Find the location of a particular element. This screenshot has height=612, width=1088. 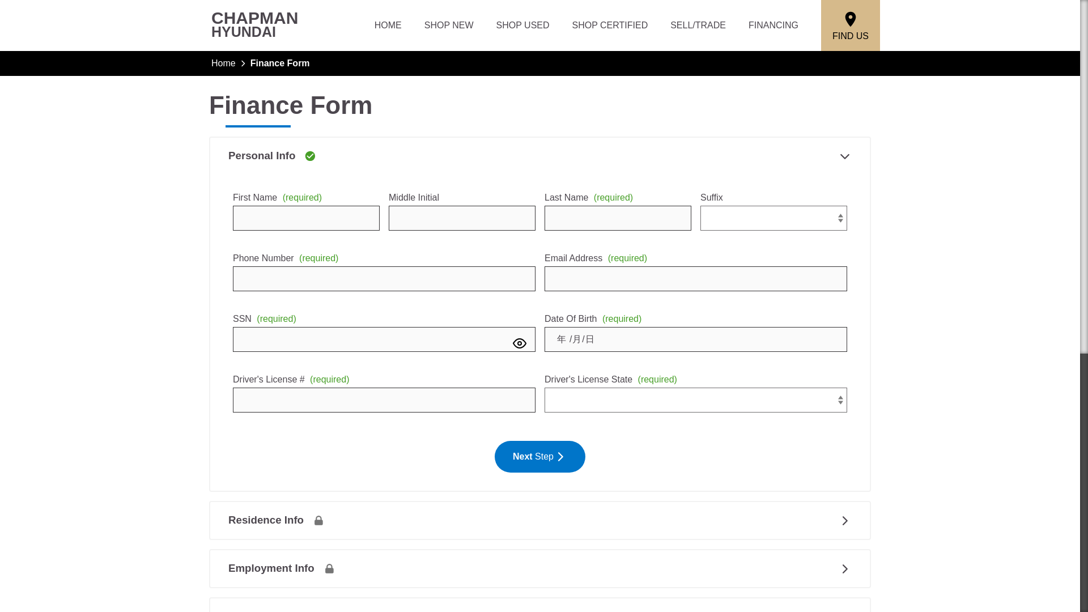

SHOP USED is located at coordinates (523, 25).